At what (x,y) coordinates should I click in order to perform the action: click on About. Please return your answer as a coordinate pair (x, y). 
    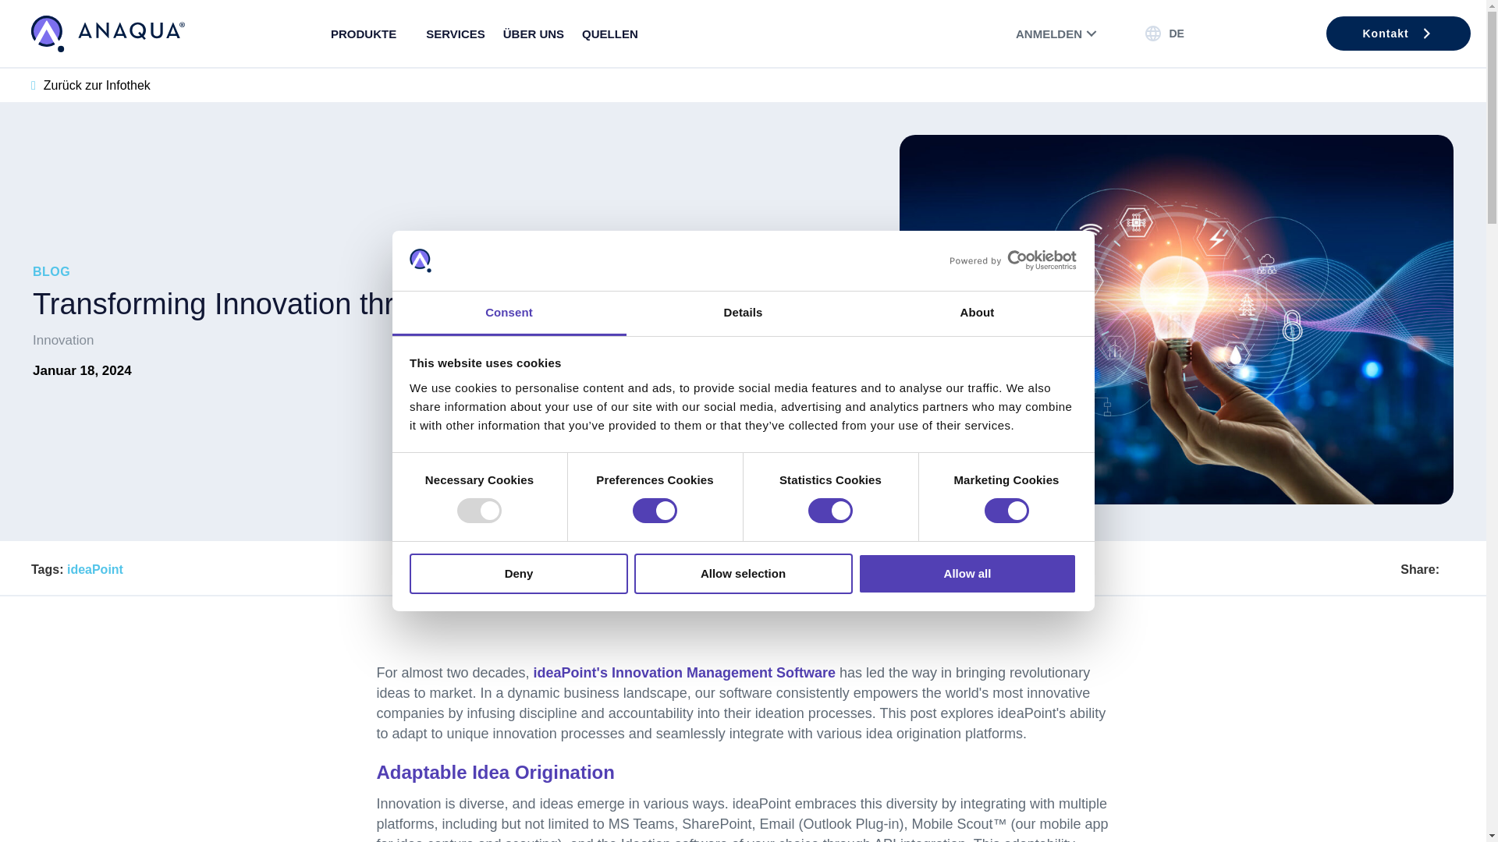
    Looking at the image, I should click on (977, 313).